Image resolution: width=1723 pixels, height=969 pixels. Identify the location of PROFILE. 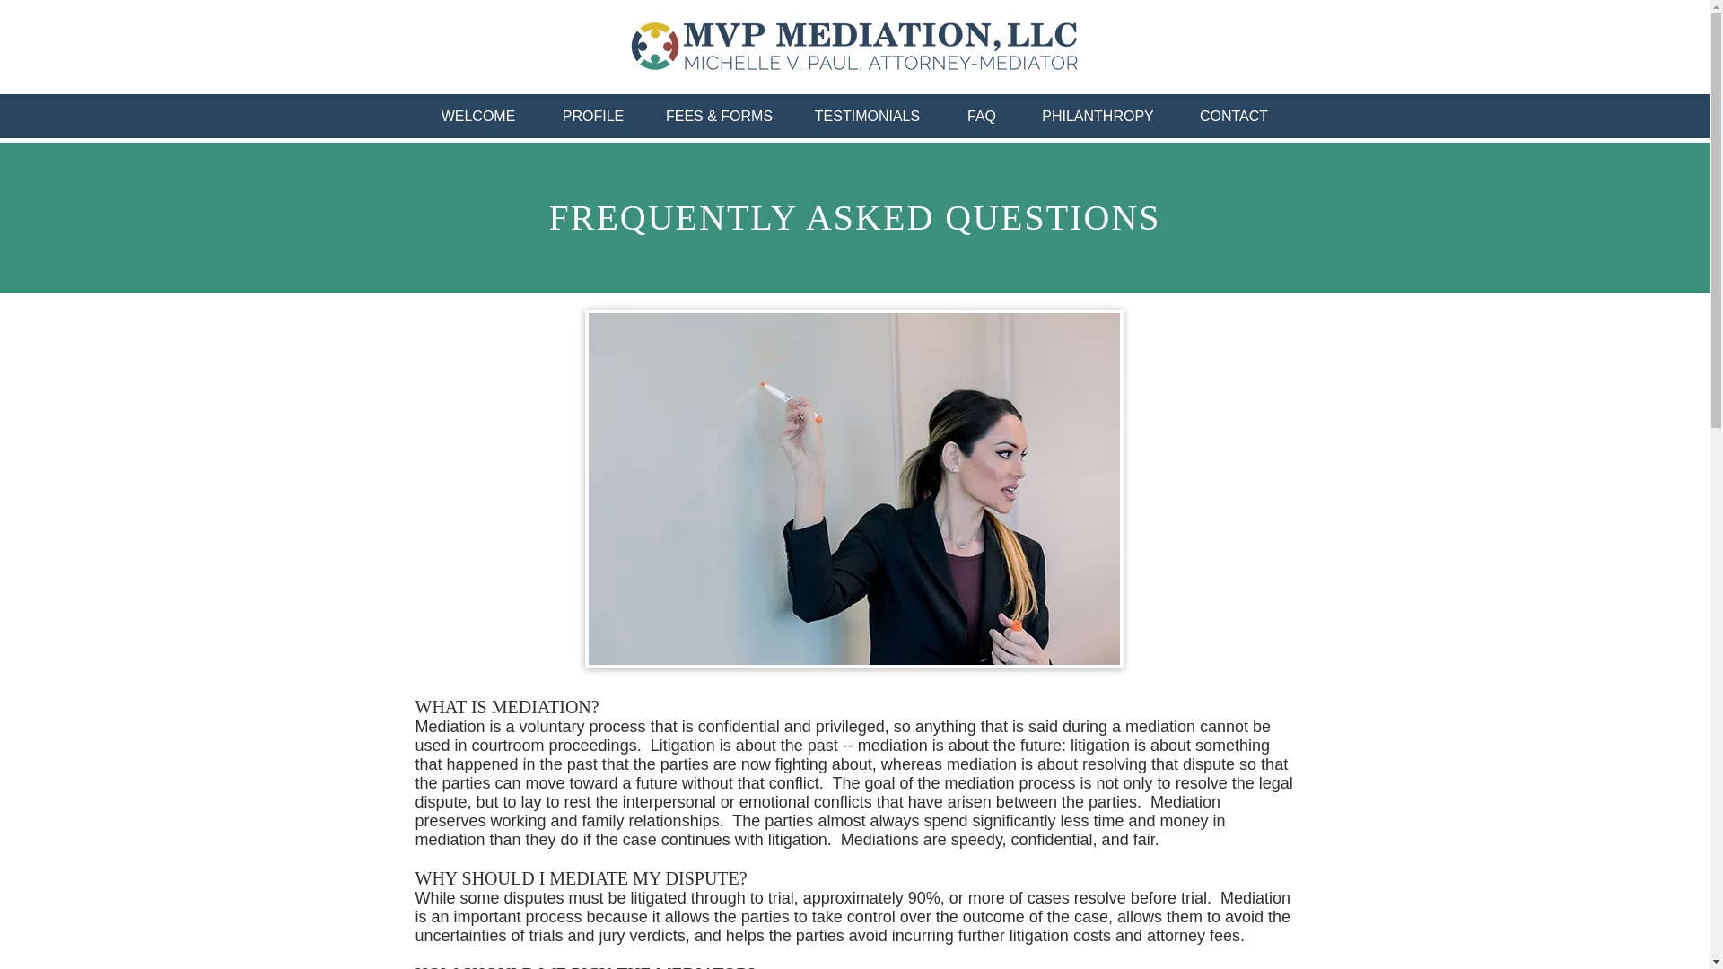
(593, 116).